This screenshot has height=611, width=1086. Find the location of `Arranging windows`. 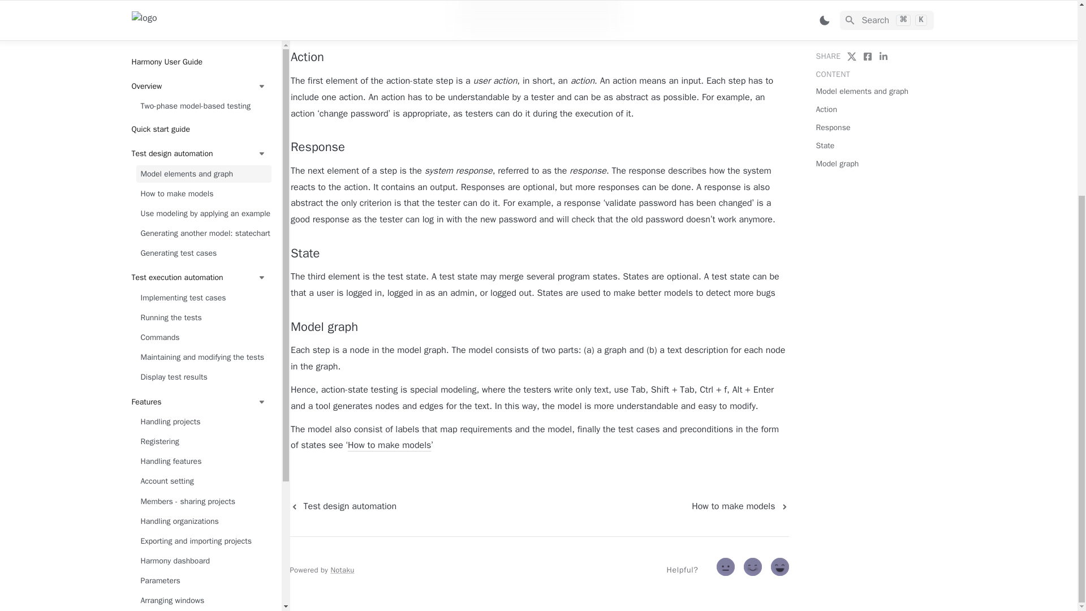

Arranging windows is located at coordinates (203, 319).